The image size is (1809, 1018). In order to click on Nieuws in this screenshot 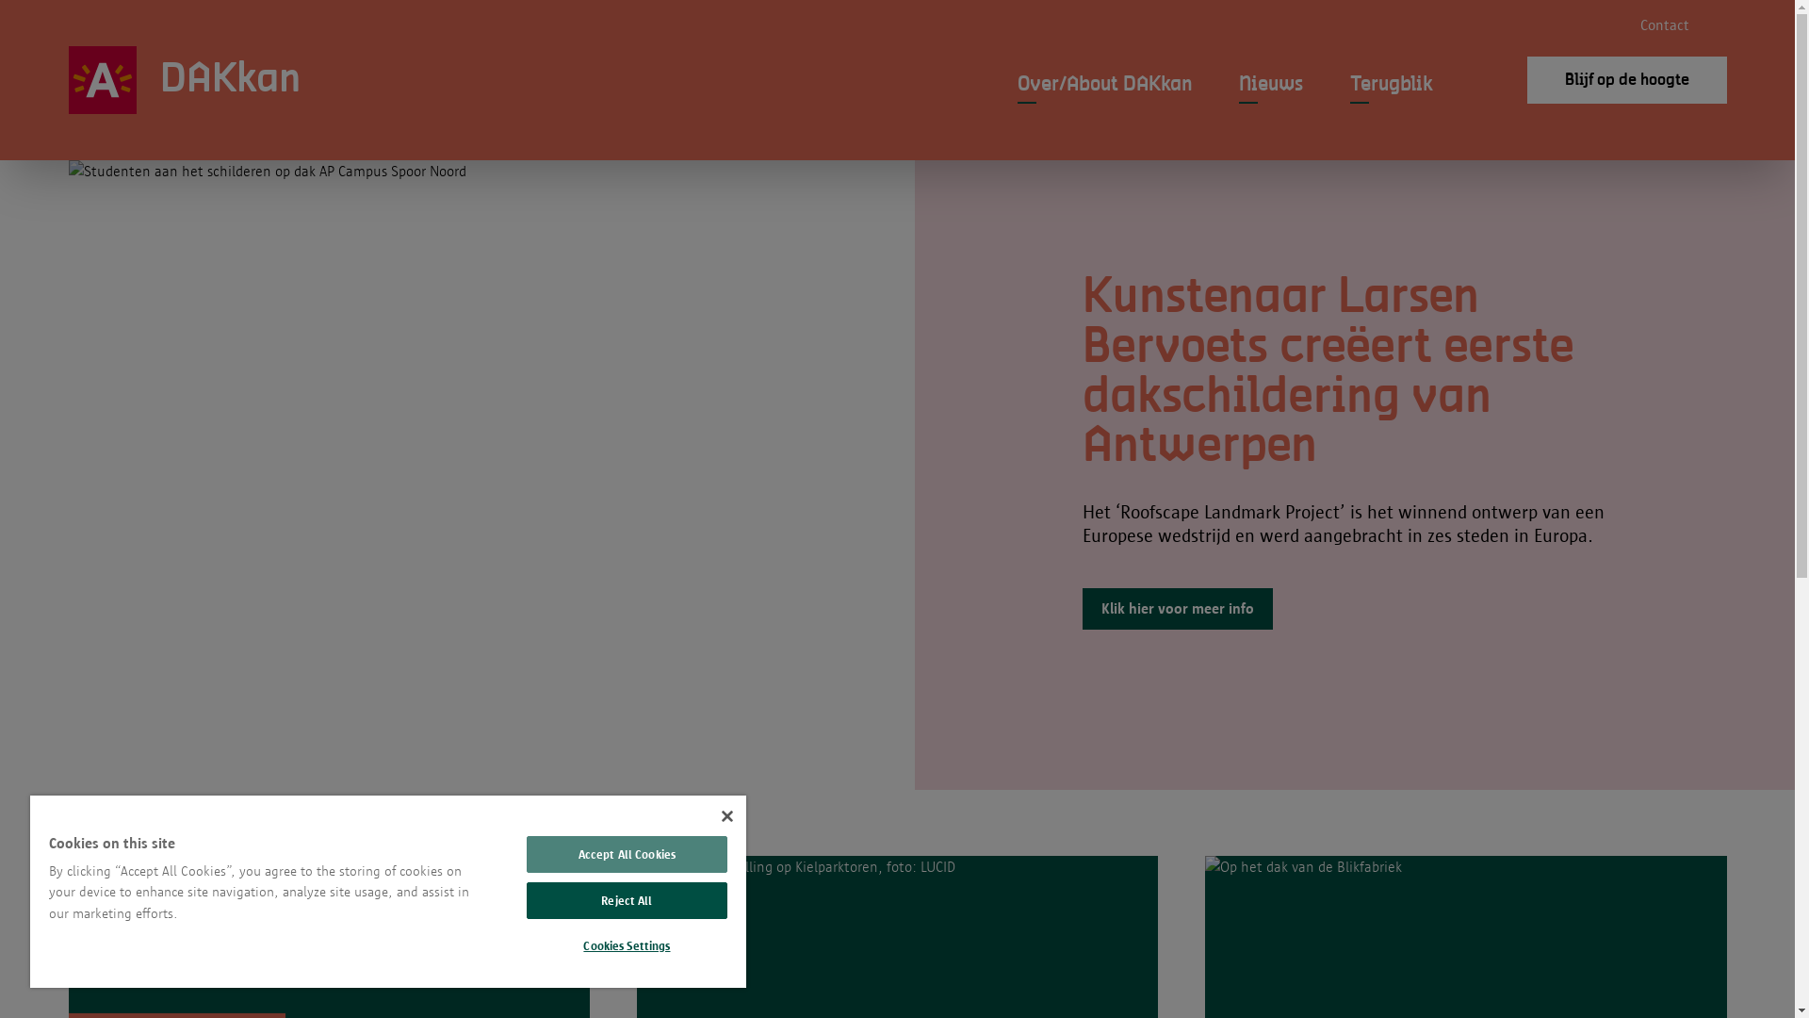, I will do `click(1270, 90)`.